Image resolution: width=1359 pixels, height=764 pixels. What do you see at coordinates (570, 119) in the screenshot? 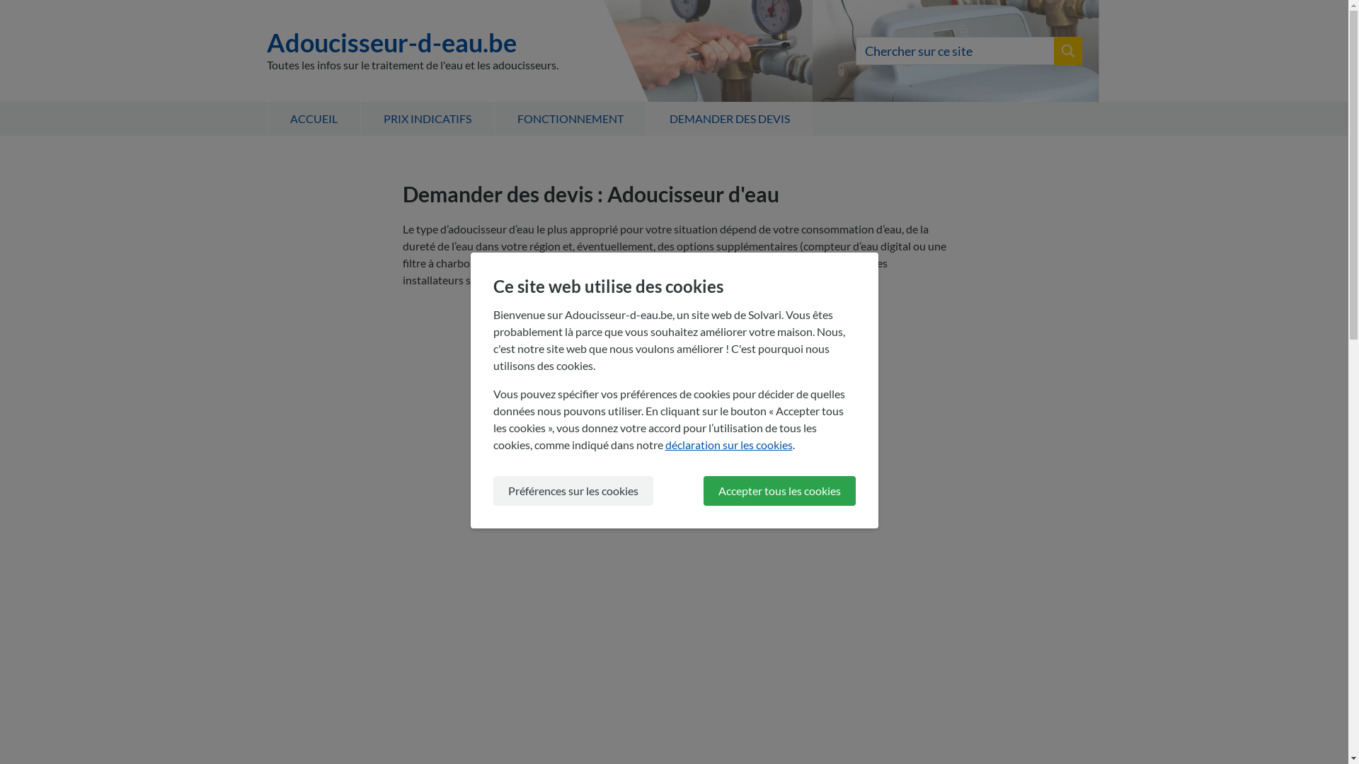
I see `FONCTIONNEMENT` at bounding box center [570, 119].